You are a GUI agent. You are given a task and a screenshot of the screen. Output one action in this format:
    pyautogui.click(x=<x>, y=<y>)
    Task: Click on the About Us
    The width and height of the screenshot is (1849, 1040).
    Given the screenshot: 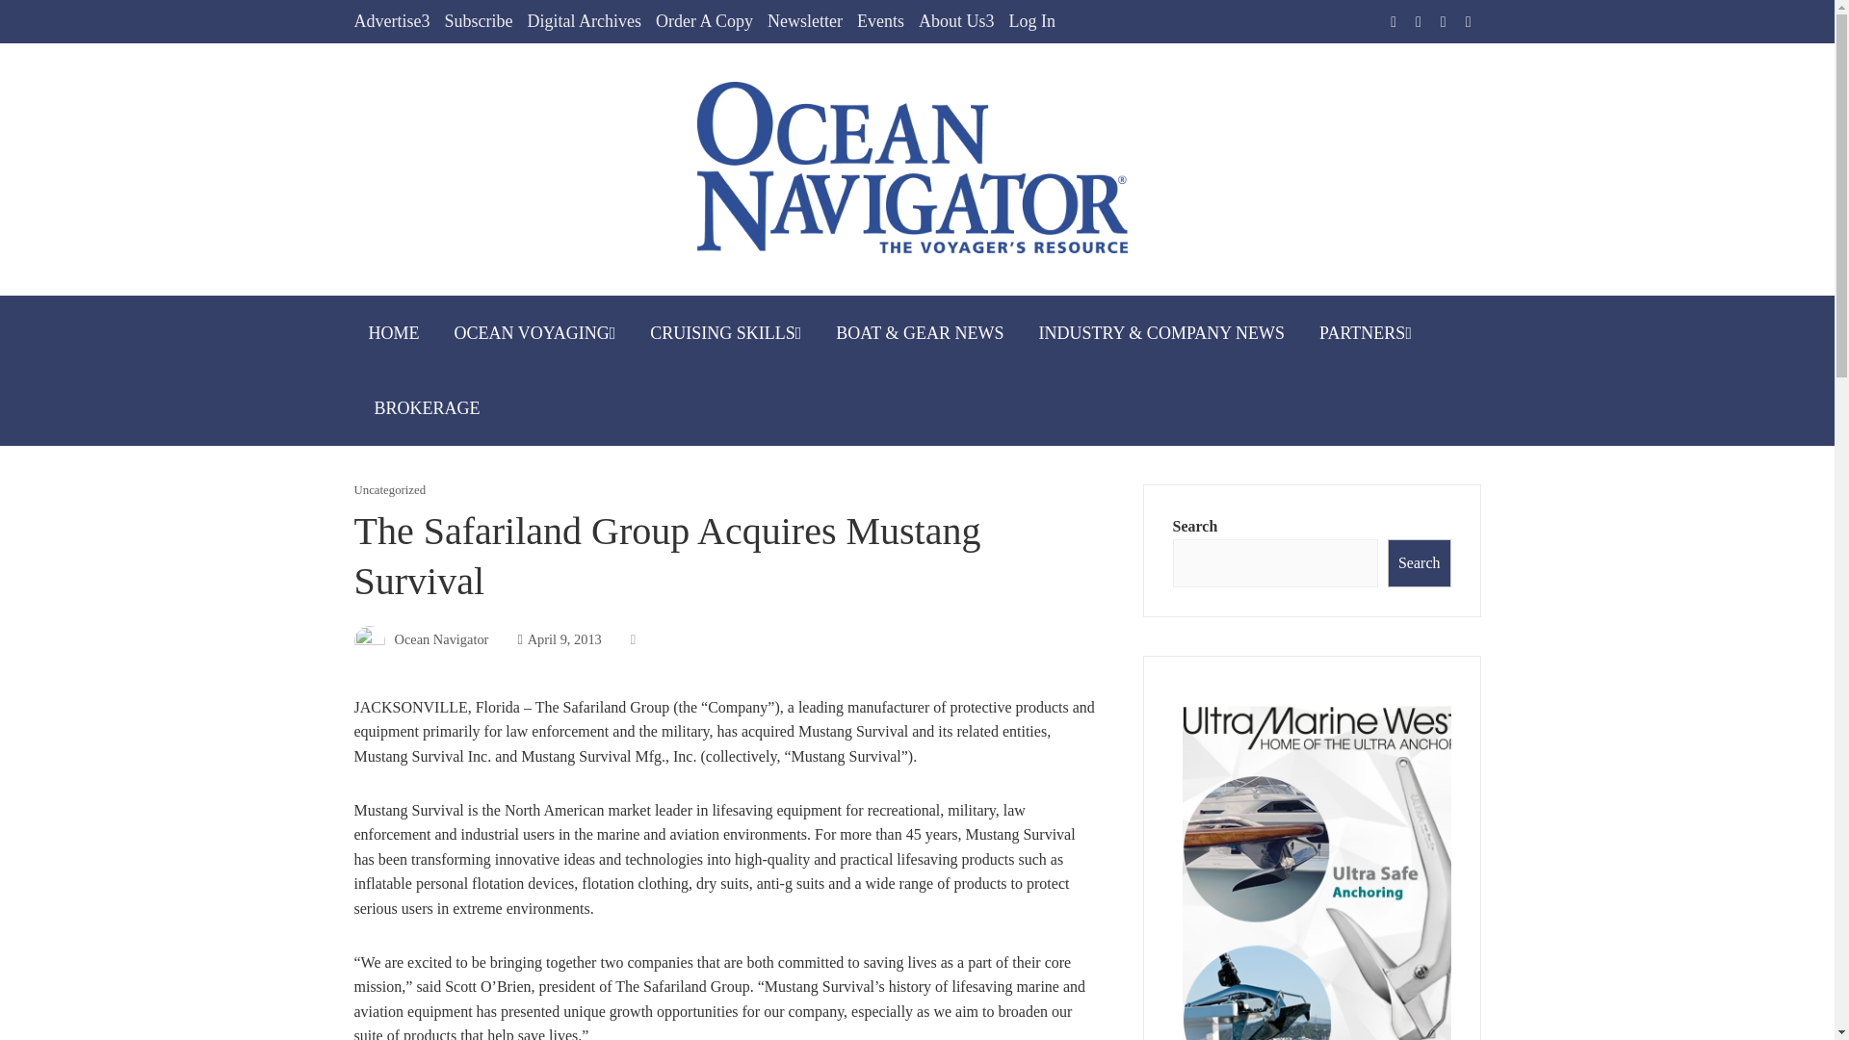 What is the action you would take?
    pyautogui.click(x=956, y=21)
    